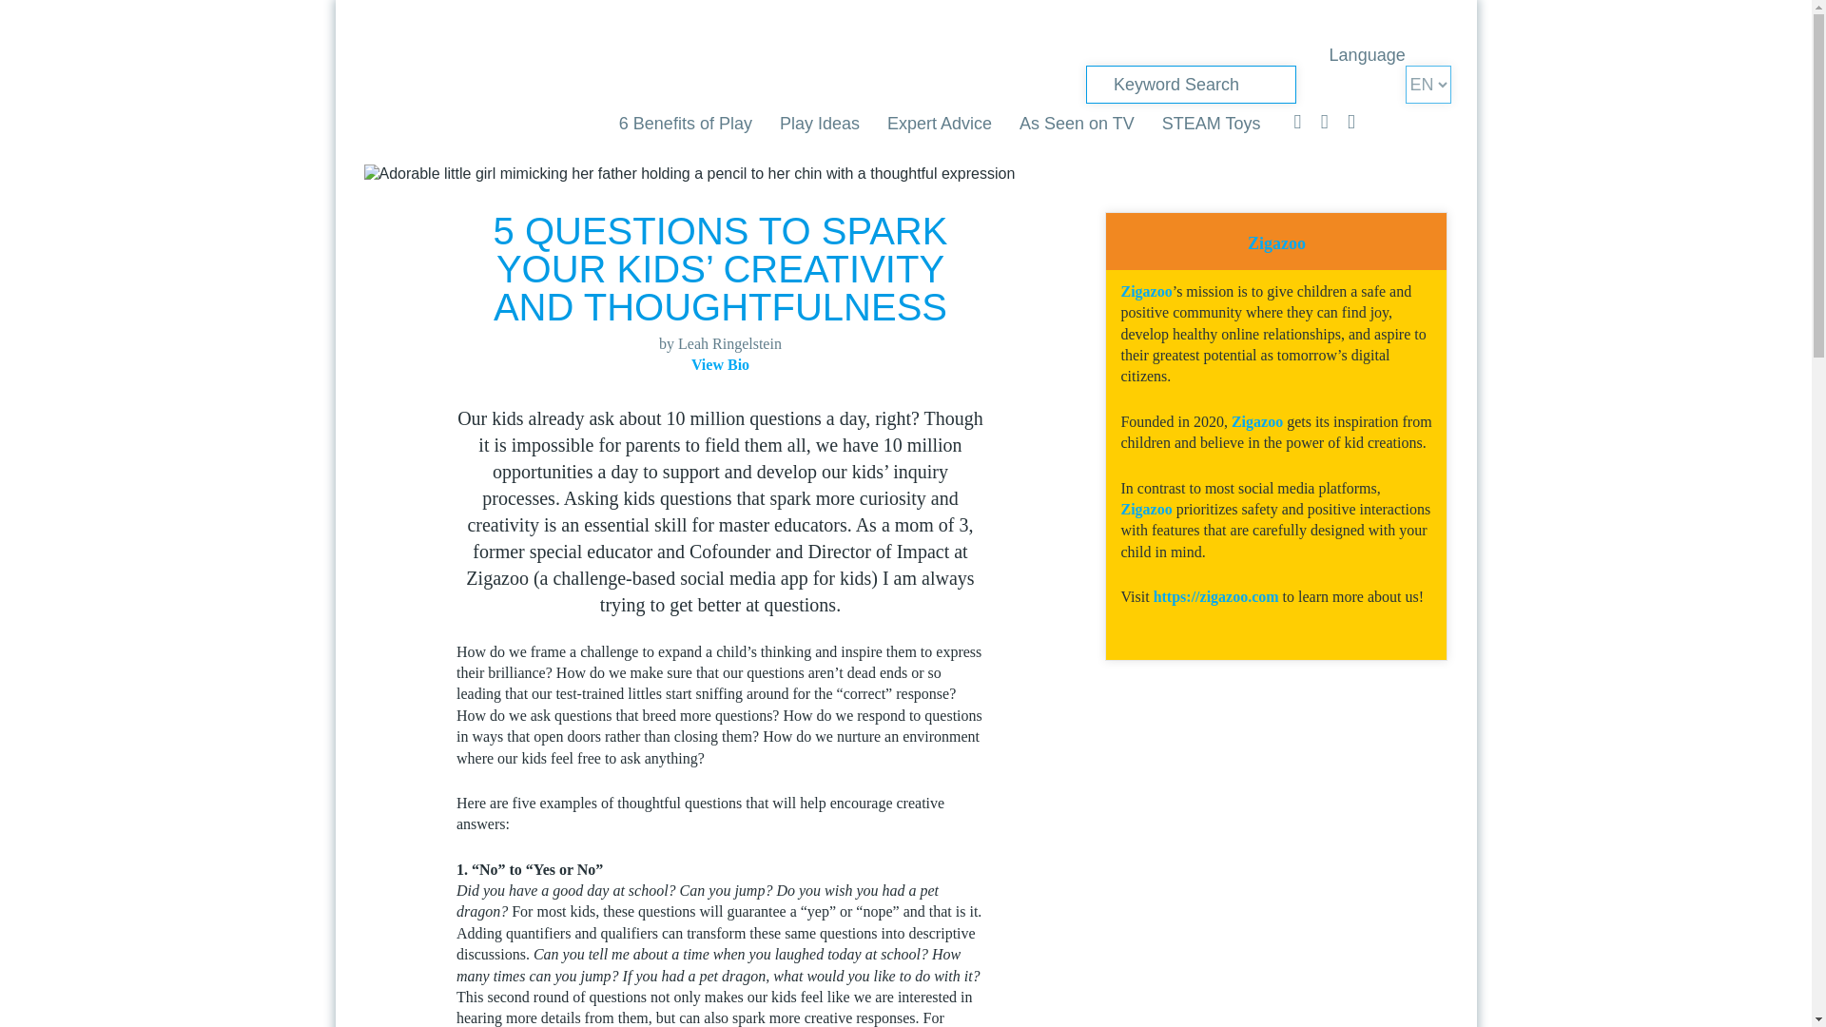 The height and width of the screenshot is (1027, 1826). What do you see at coordinates (1191, 85) in the screenshot?
I see `Keyword Search` at bounding box center [1191, 85].